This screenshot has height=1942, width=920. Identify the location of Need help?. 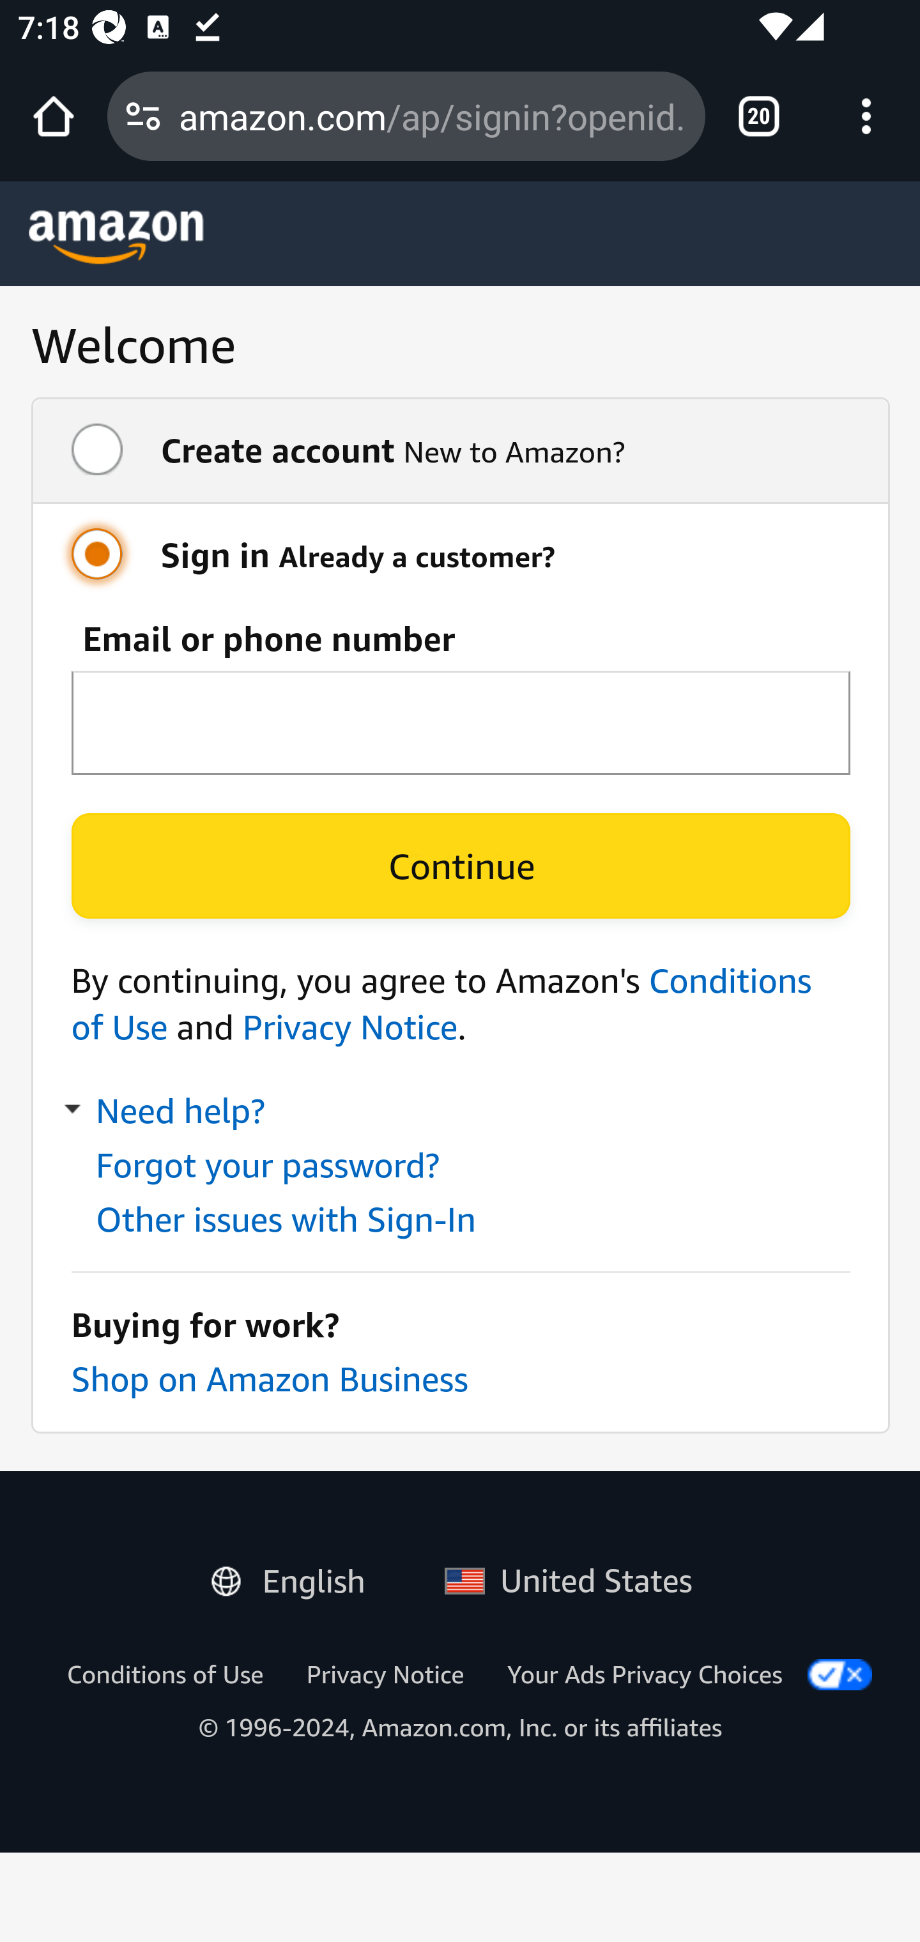
(167, 1112).